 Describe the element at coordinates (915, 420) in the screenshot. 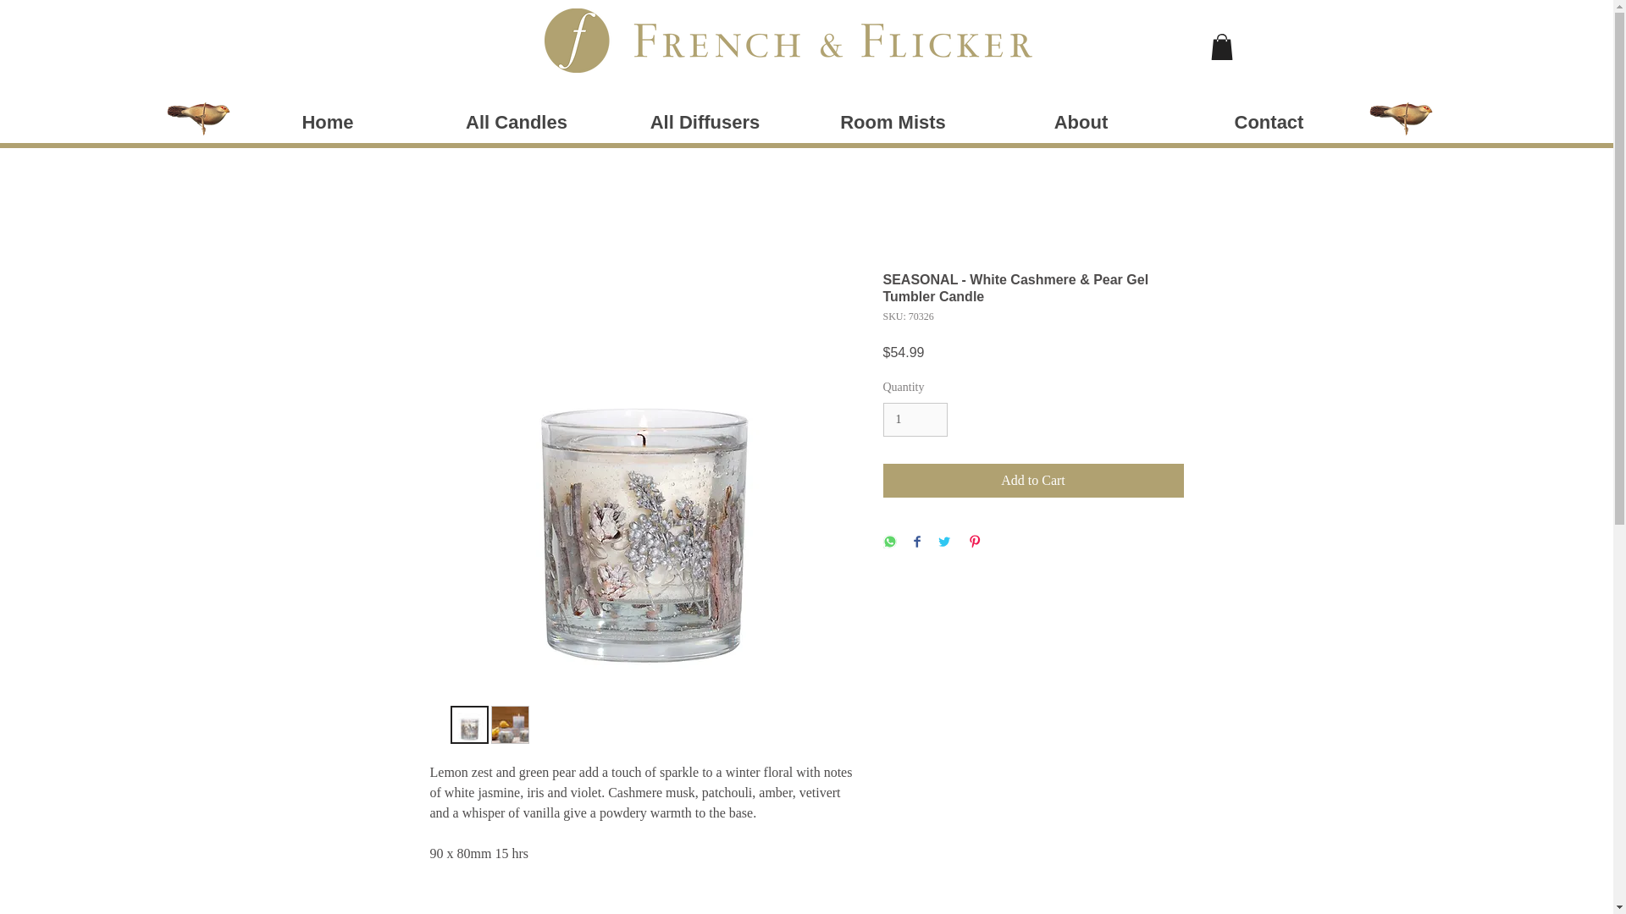

I see `1` at that location.